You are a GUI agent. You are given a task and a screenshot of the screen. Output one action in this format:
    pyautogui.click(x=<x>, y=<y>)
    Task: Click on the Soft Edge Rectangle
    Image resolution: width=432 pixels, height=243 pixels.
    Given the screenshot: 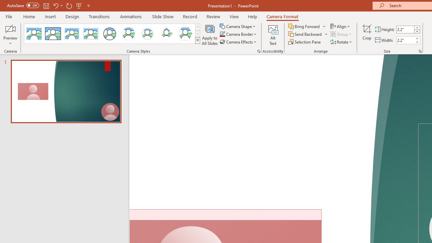 What is the action you would take?
    pyautogui.click(x=90, y=34)
    